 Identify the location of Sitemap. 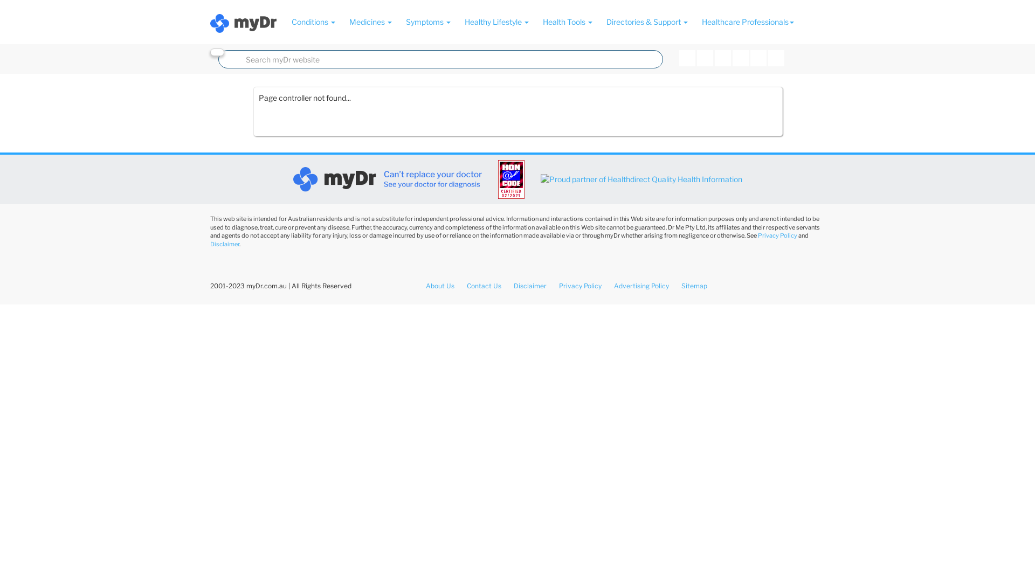
(694, 286).